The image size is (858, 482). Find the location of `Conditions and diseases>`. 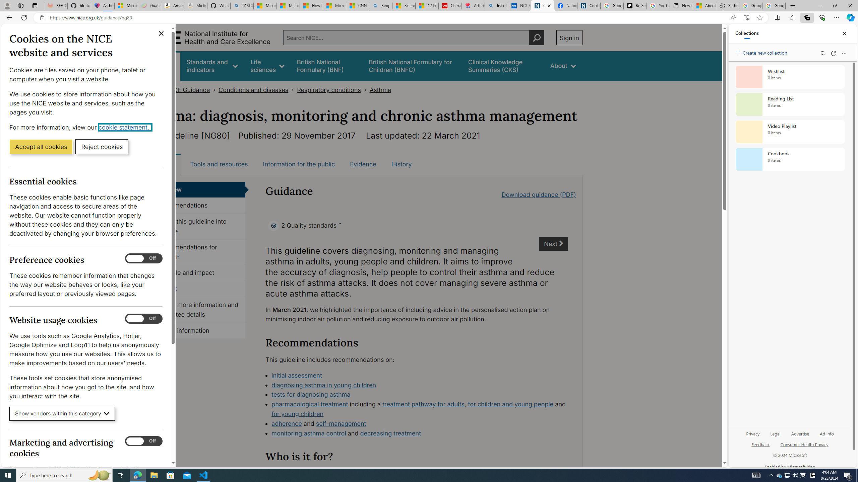

Conditions and diseases> is located at coordinates (257, 90).